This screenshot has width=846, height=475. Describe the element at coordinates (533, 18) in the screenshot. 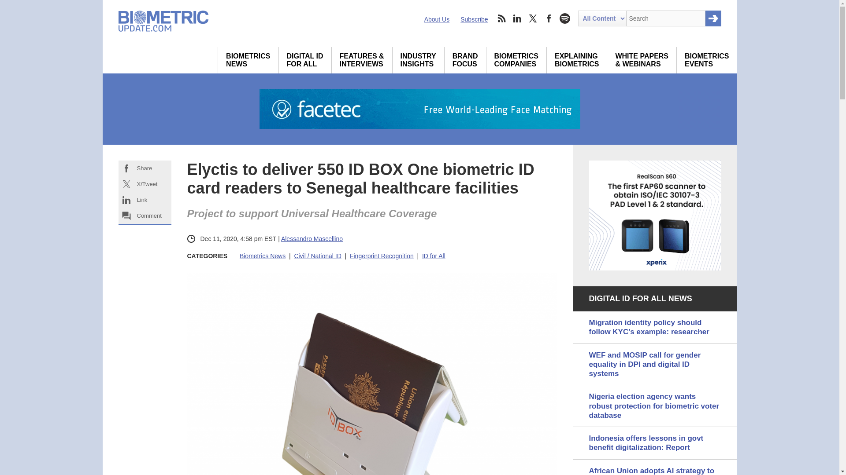

I see `twitter` at that location.